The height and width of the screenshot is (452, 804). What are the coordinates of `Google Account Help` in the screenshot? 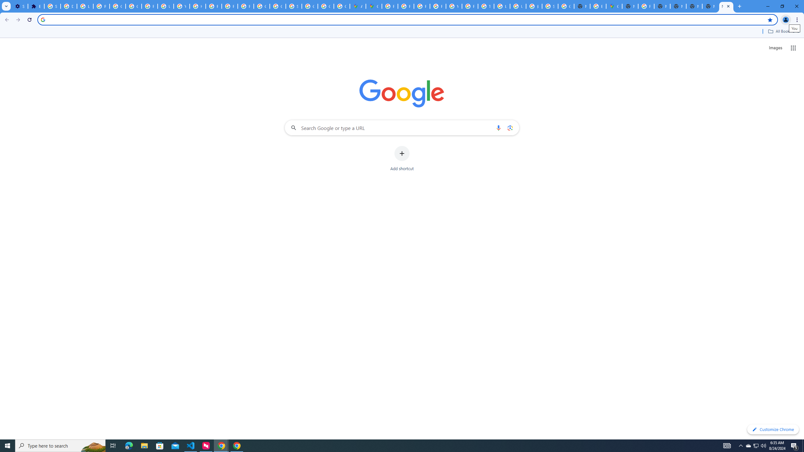 It's located at (134, 6).